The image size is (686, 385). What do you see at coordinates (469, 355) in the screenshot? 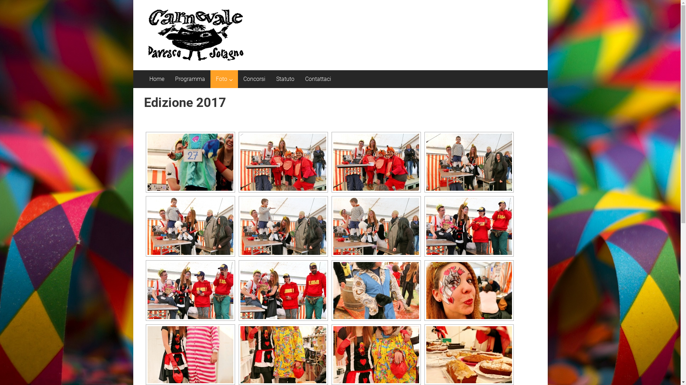
I see `carnevale_2017 (55)` at bounding box center [469, 355].